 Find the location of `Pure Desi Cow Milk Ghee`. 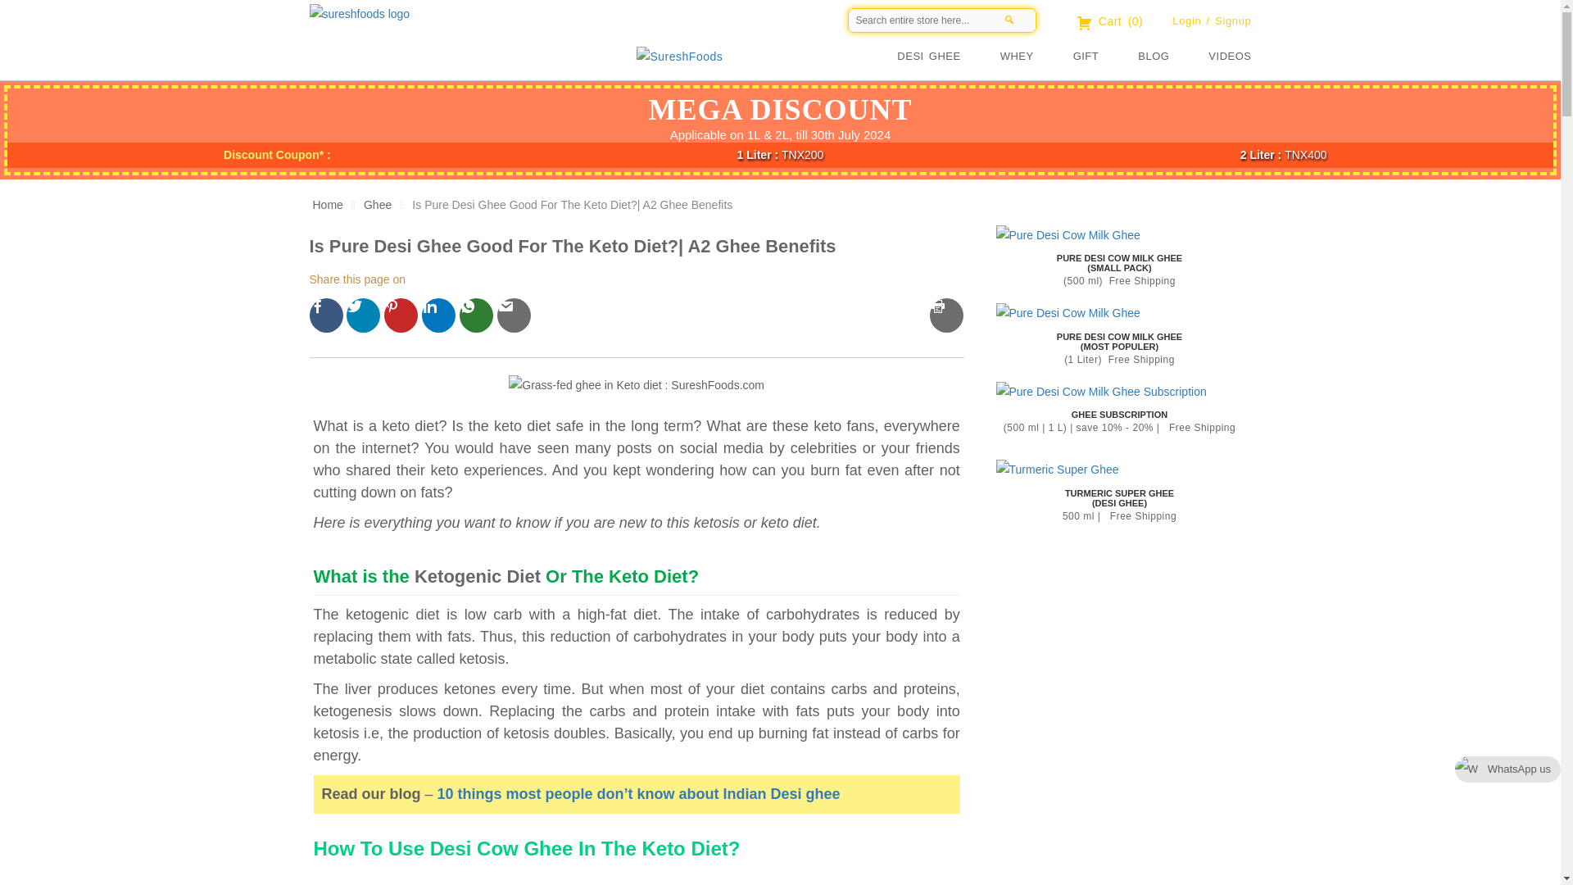

Pure Desi Cow Milk Ghee is located at coordinates (1068, 313).